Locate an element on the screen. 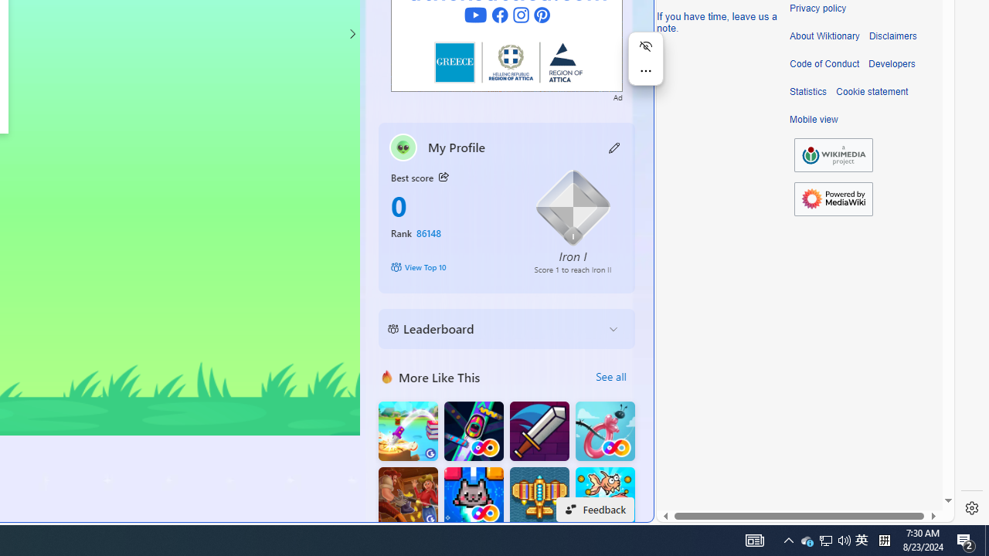 This screenshot has width=989, height=556. Atlantic Sky Hunter is located at coordinates (539, 497).